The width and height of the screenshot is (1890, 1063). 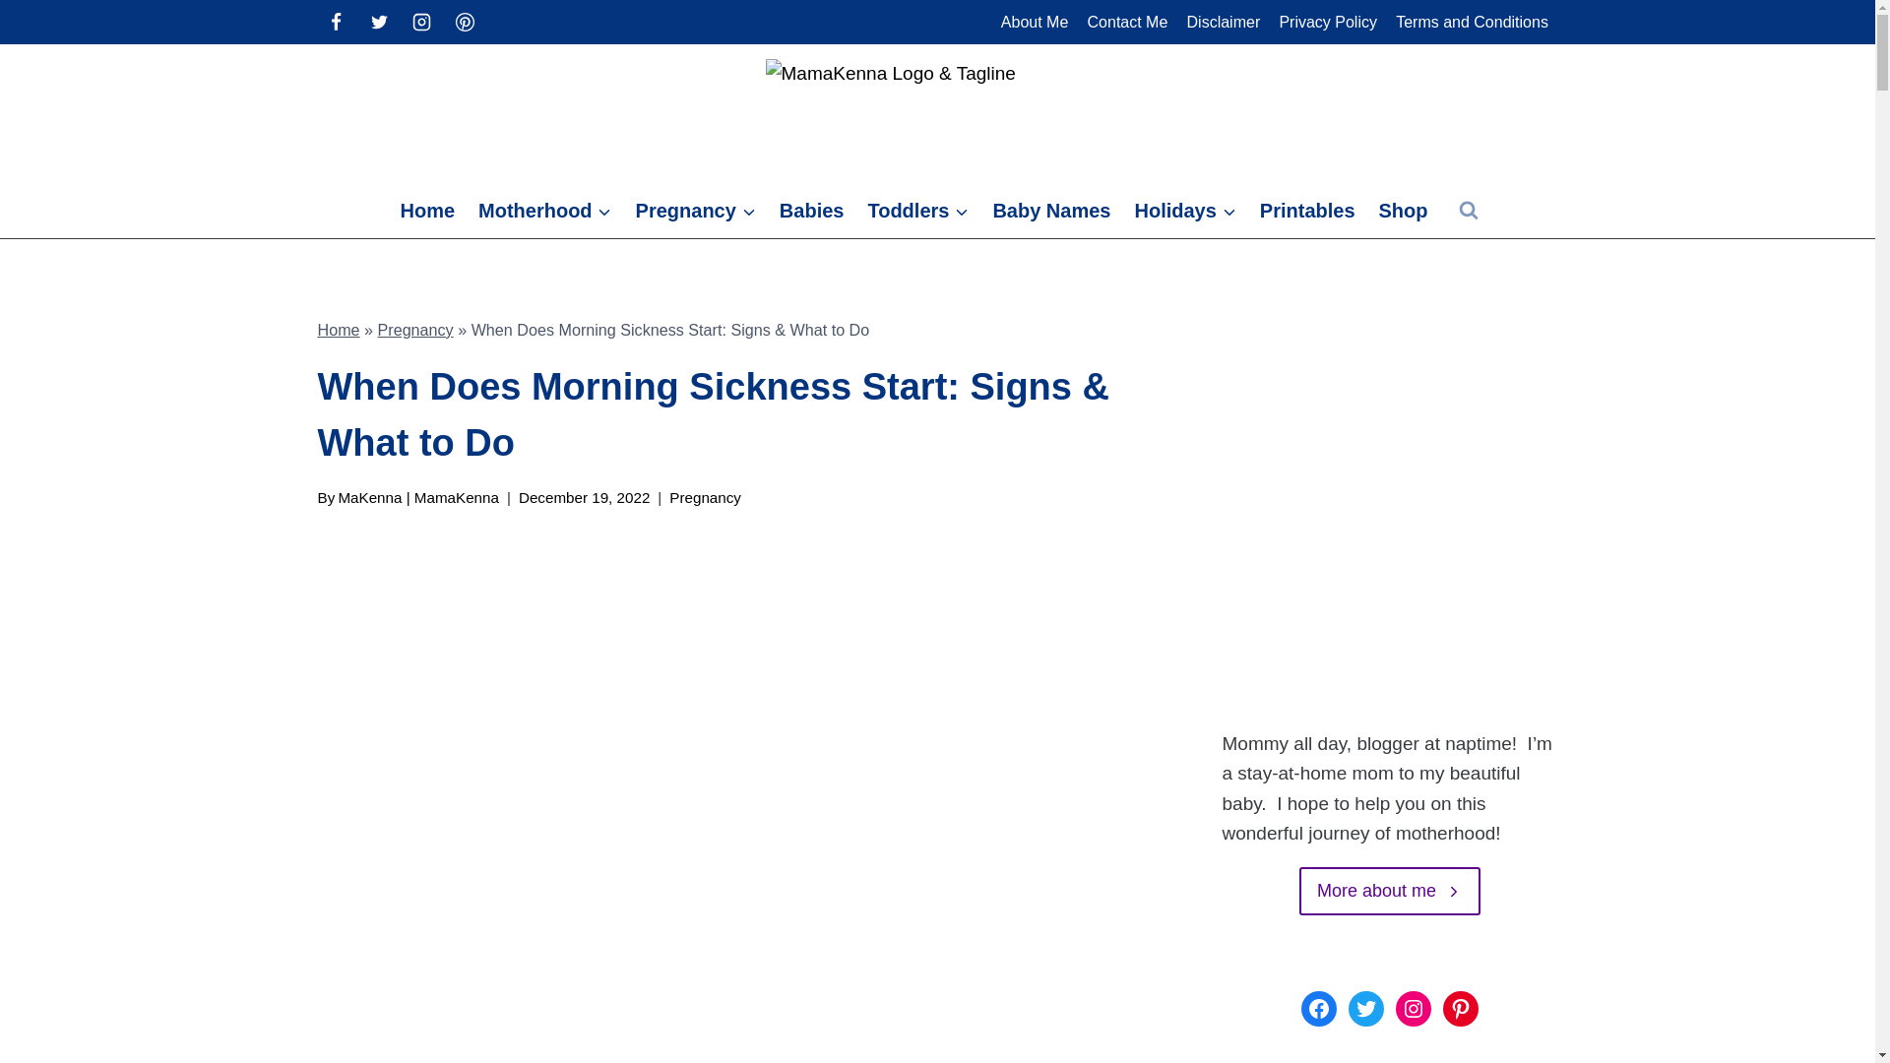 What do you see at coordinates (427, 210) in the screenshot?
I see `Home` at bounding box center [427, 210].